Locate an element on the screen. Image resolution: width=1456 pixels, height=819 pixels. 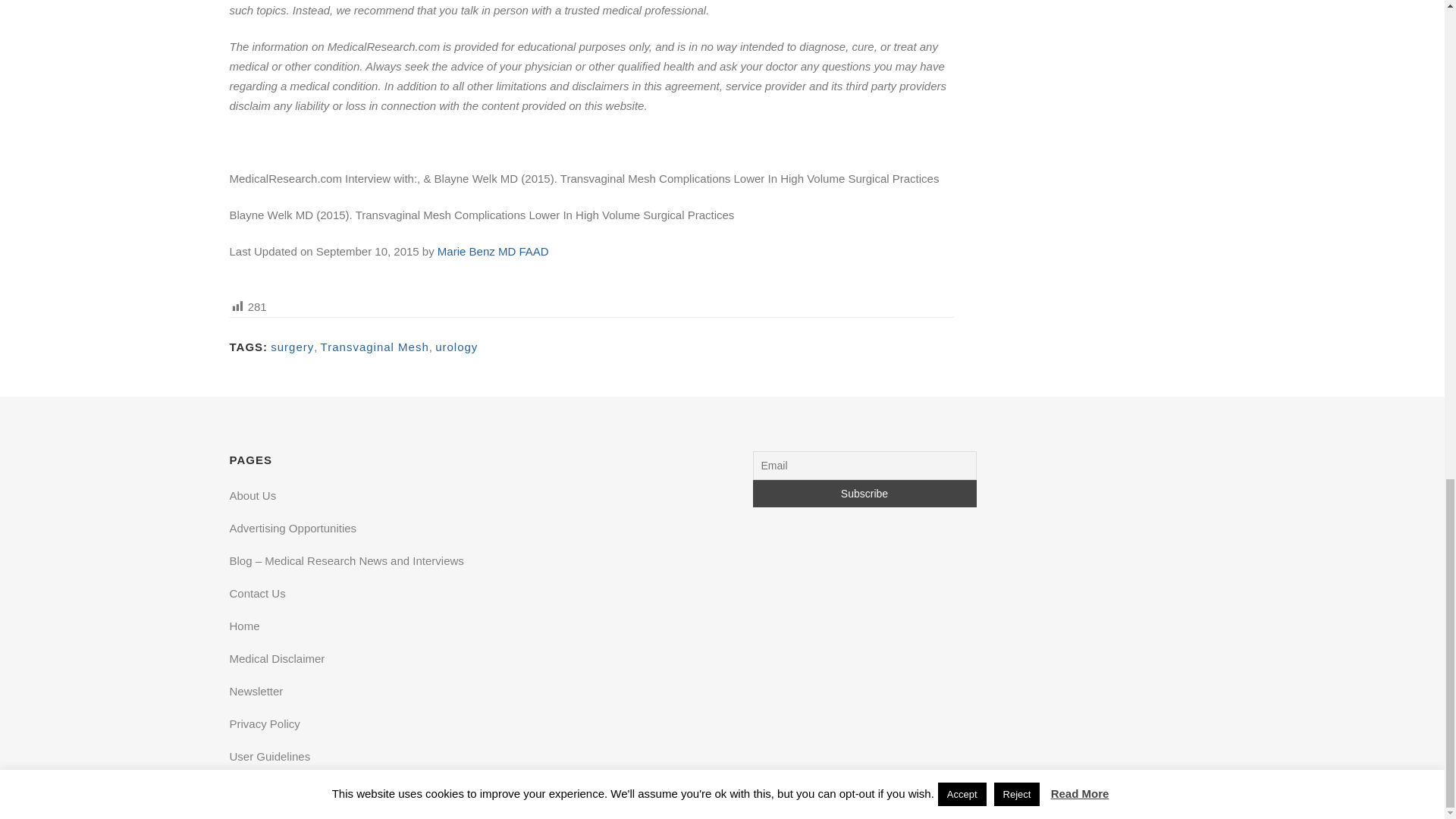
Subscribe is located at coordinates (864, 493).